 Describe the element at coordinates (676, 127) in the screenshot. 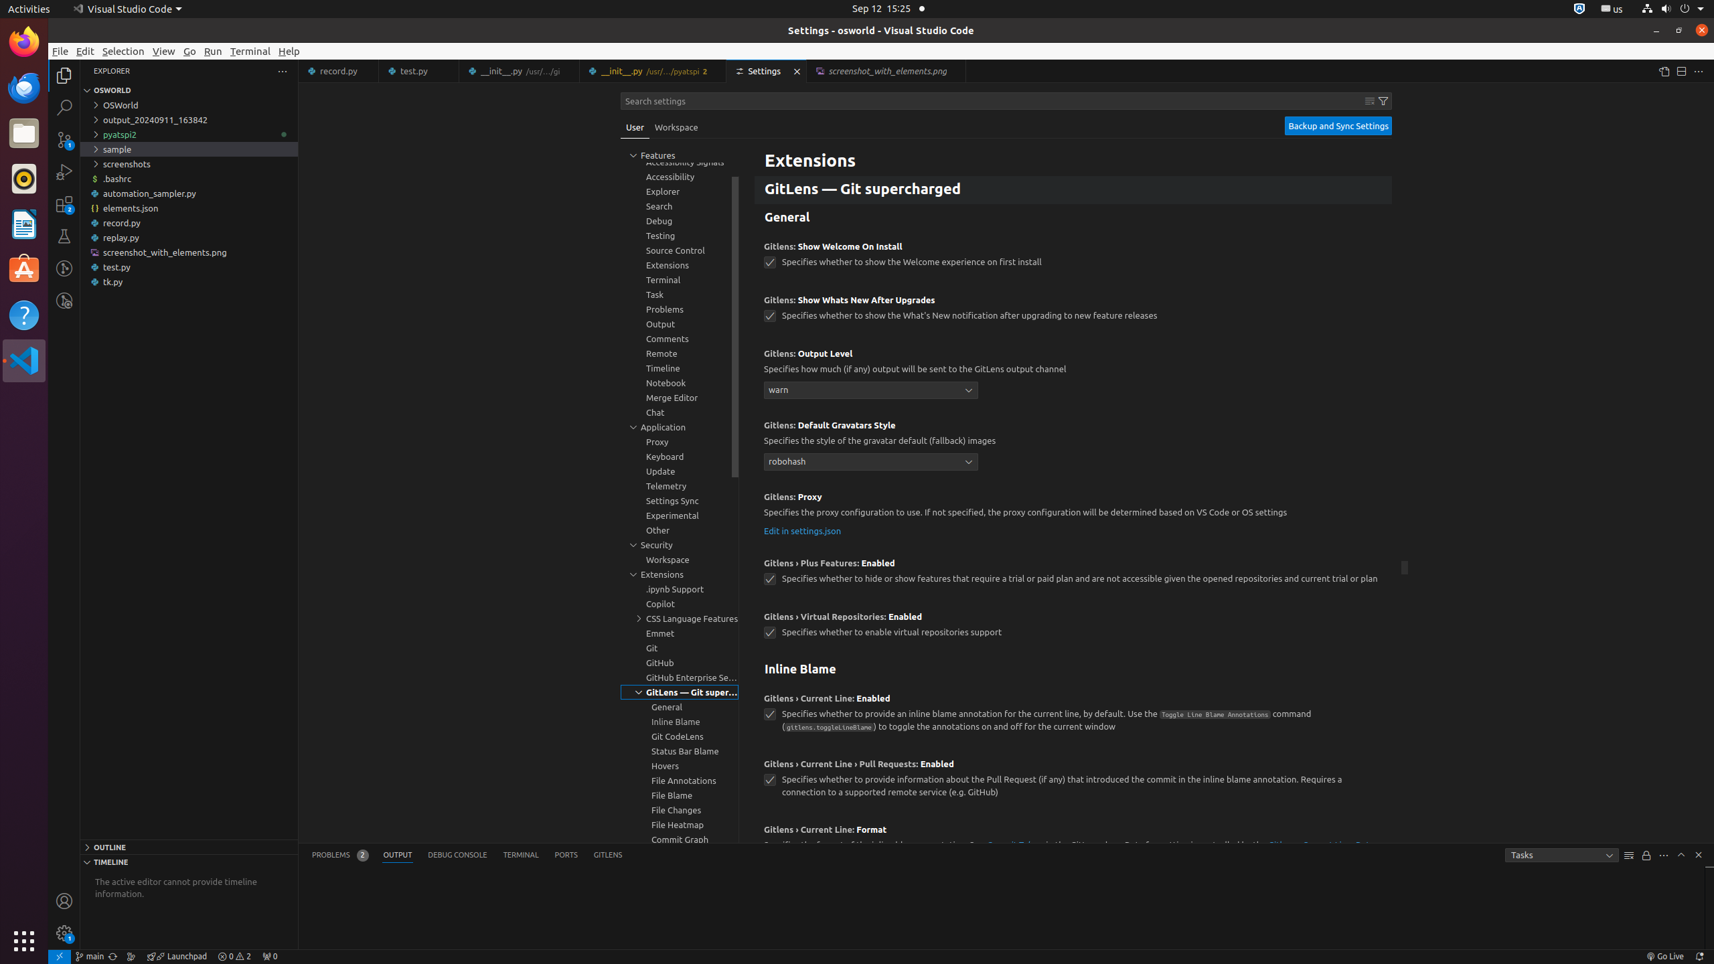

I see `Workspace` at that location.